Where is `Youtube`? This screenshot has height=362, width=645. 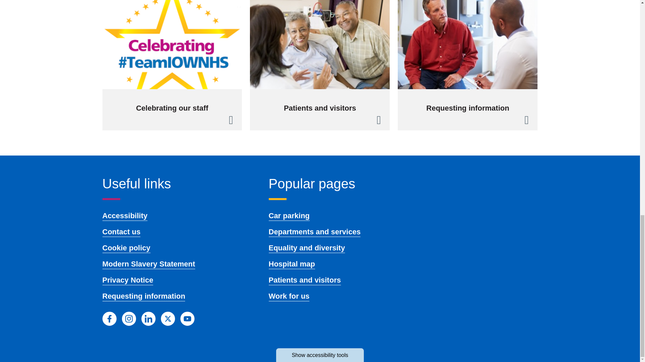 Youtube is located at coordinates (187, 318).